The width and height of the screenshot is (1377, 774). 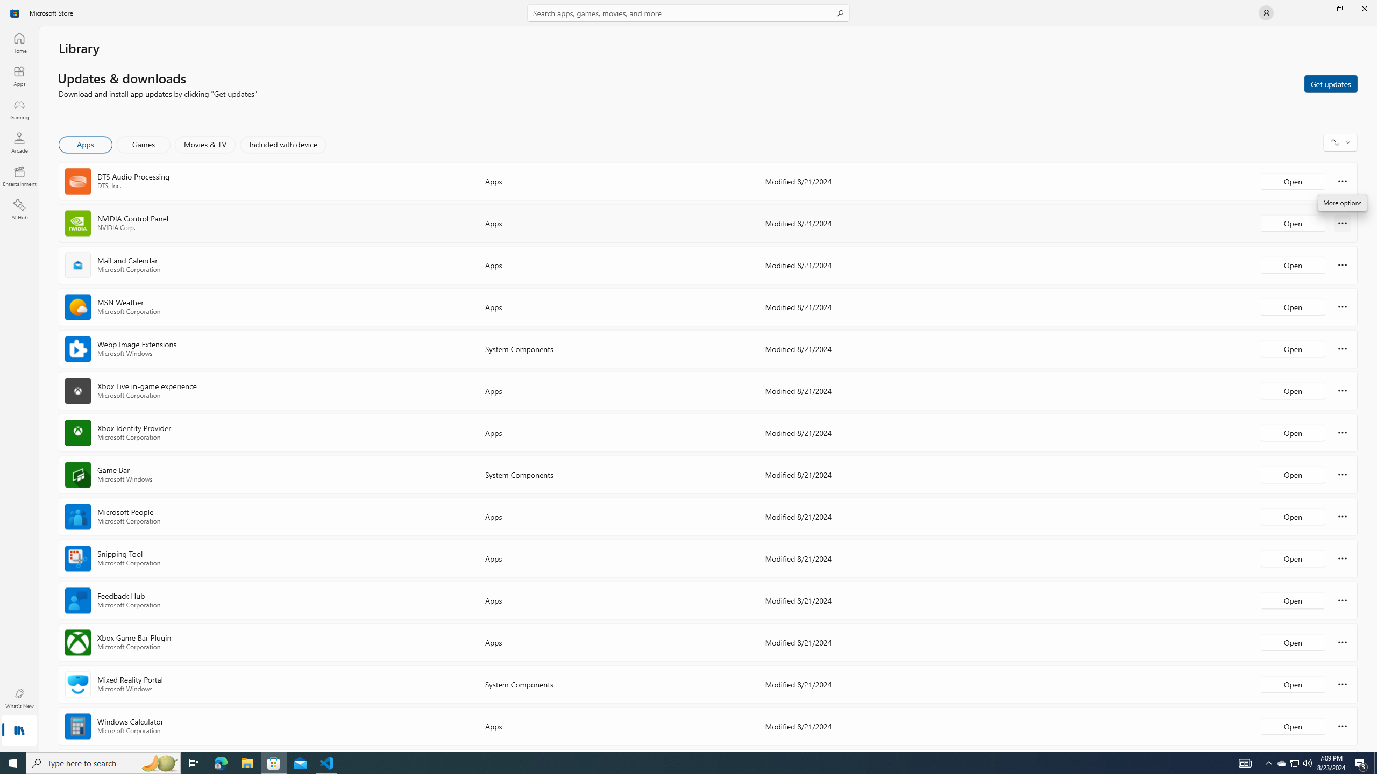 What do you see at coordinates (1293, 726) in the screenshot?
I see `Open` at bounding box center [1293, 726].